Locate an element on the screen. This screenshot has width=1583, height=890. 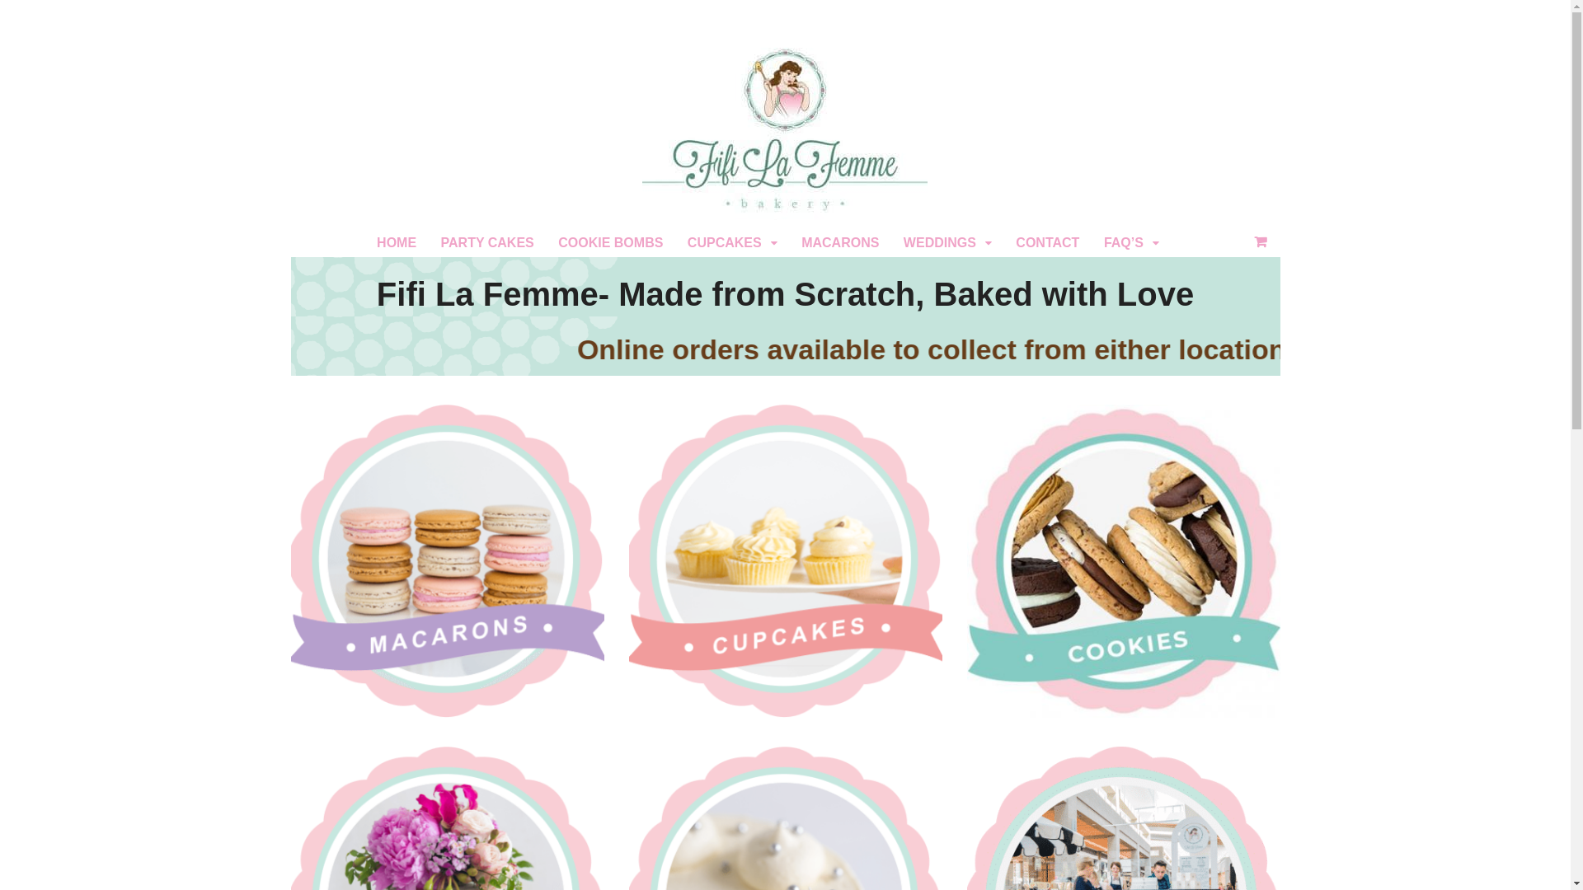
PARTY CAKES is located at coordinates (488, 242).